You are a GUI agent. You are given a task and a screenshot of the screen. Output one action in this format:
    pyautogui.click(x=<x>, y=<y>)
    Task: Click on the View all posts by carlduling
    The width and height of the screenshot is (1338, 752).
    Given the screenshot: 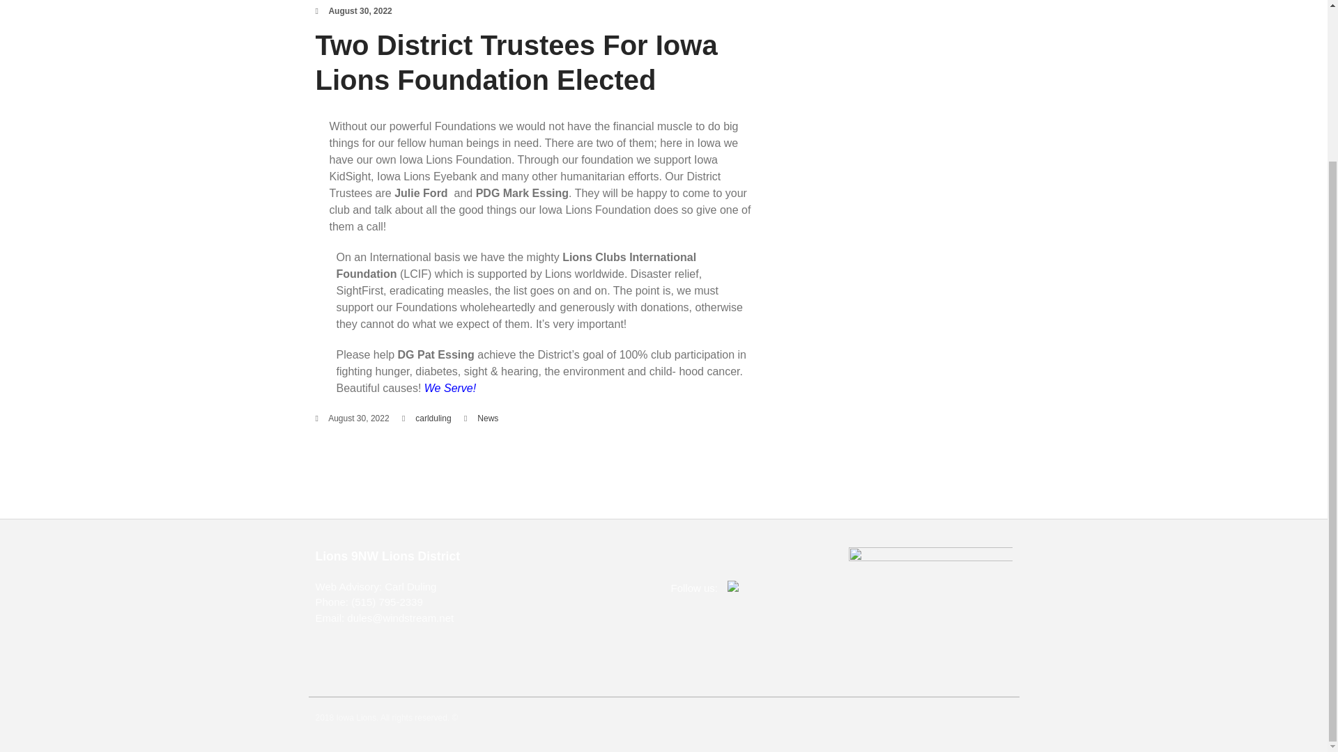 What is the action you would take?
    pyautogui.click(x=433, y=418)
    